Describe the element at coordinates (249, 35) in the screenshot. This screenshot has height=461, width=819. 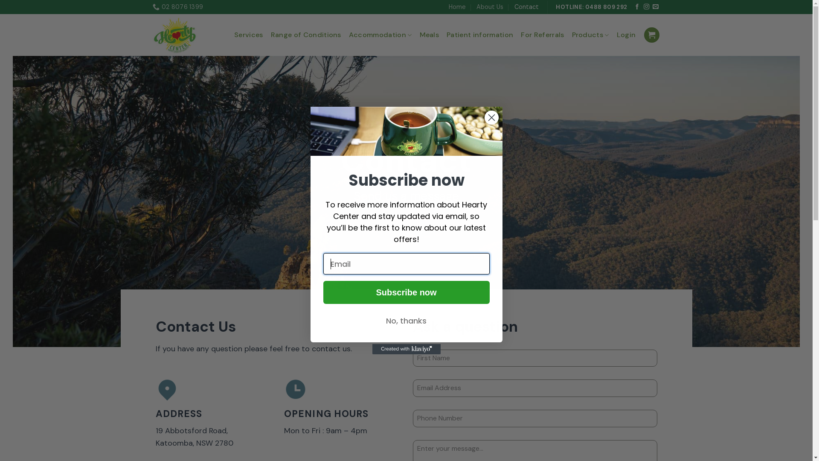
I see `Services` at that location.